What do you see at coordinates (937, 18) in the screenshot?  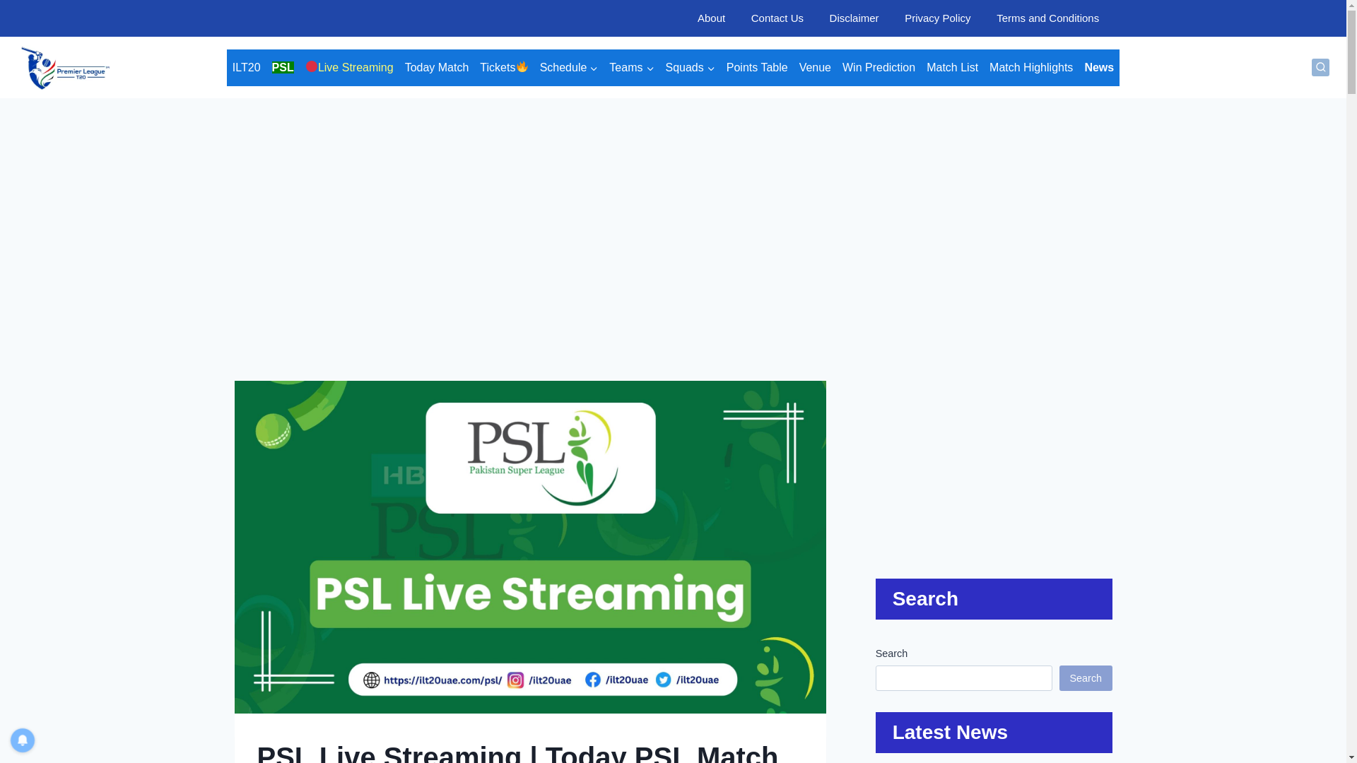 I see `Privacy Policy` at bounding box center [937, 18].